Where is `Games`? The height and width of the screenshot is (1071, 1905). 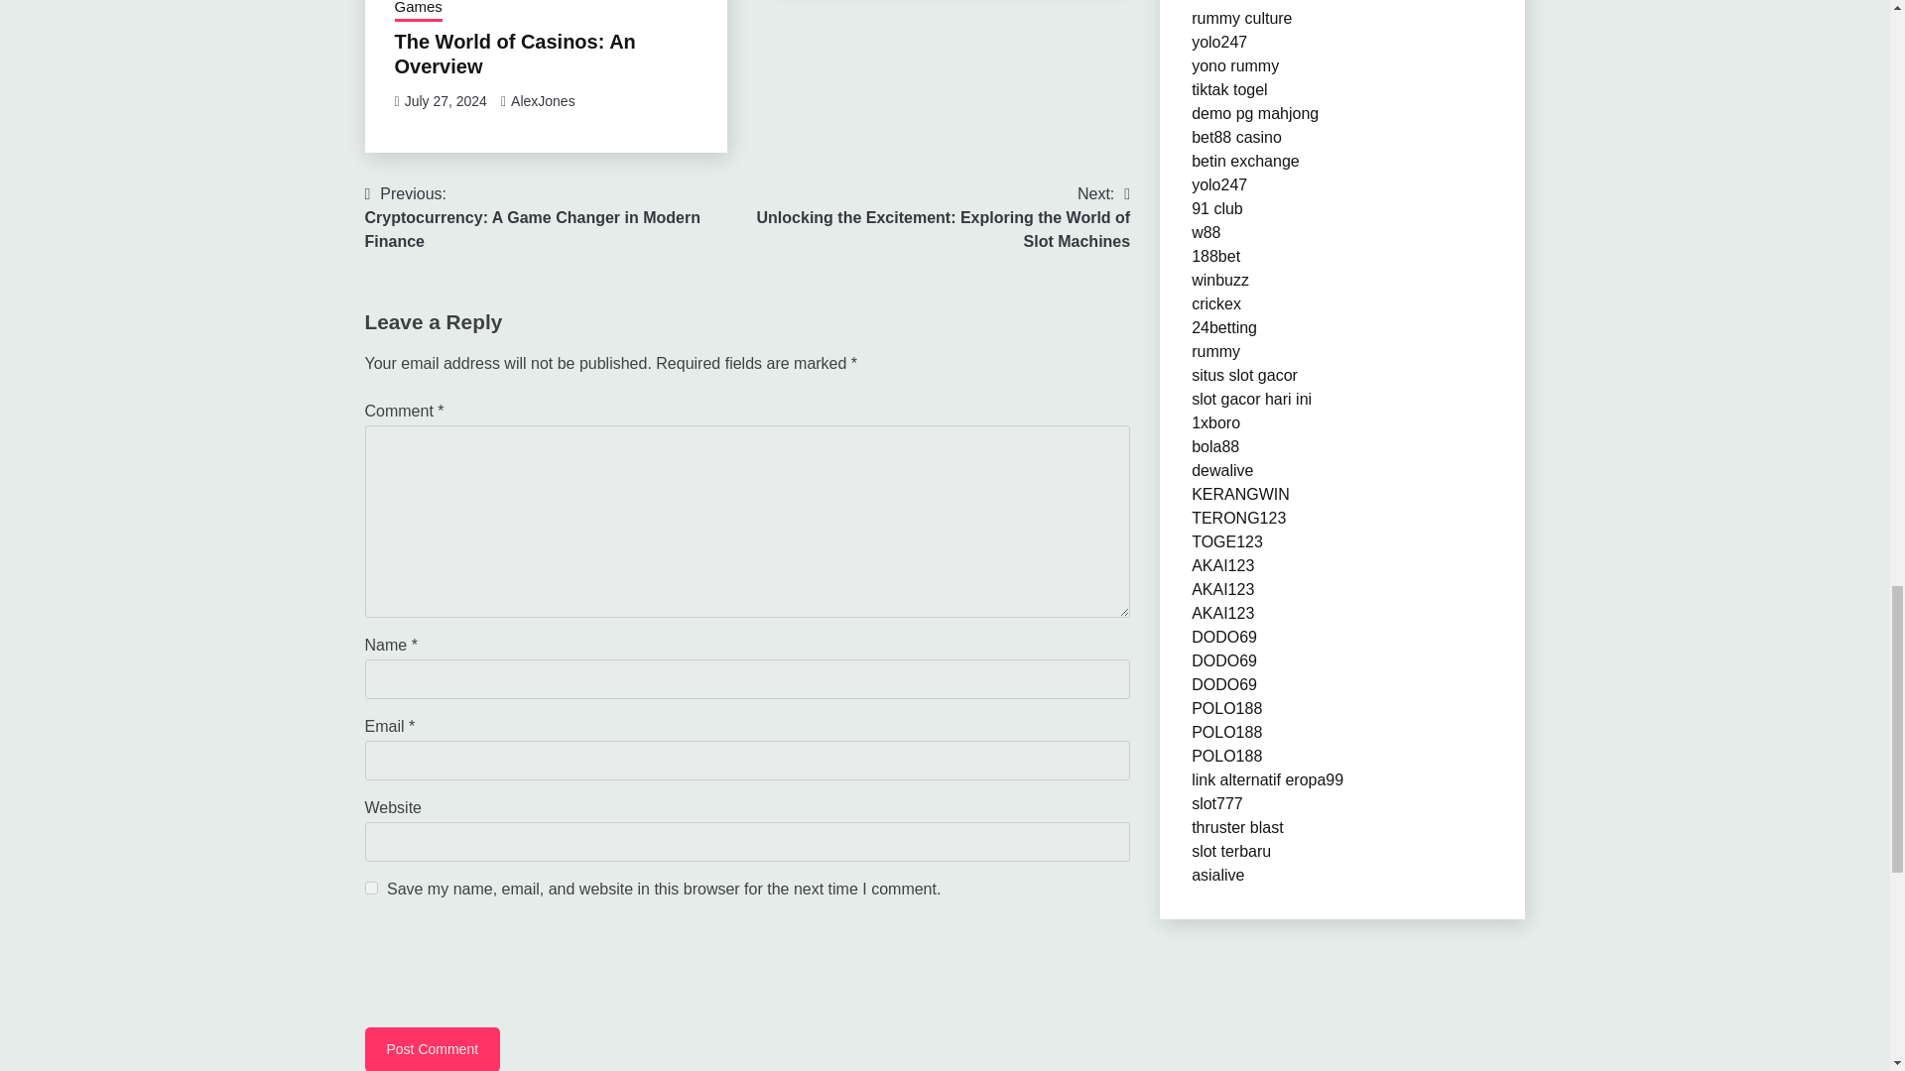 Games is located at coordinates (418, 10).